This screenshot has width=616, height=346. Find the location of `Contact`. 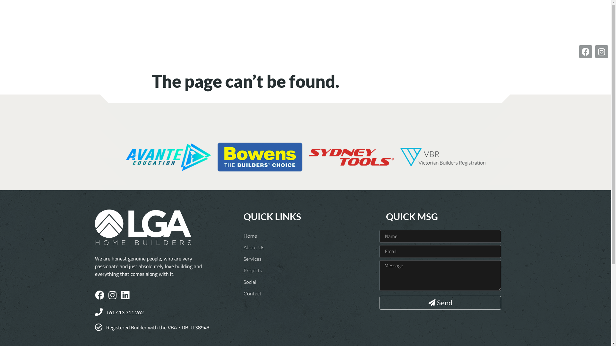

Contact is located at coordinates (254, 293).